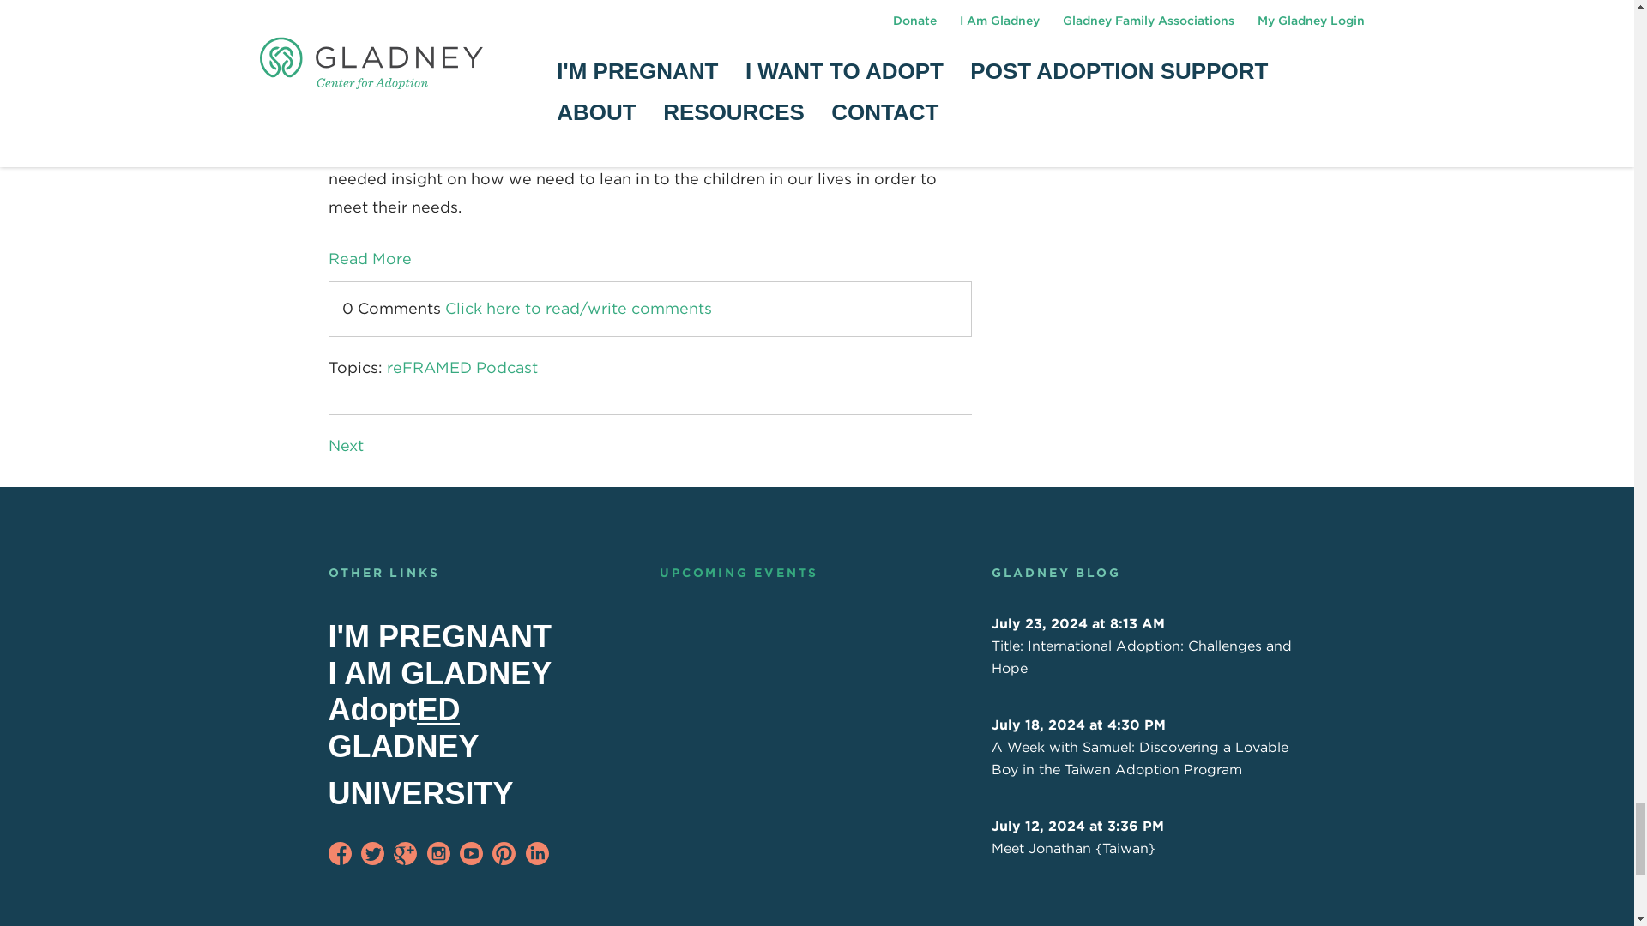 This screenshot has height=926, width=1647. What do you see at coordinates (470, 852) in the screenshot?
I see `See Us On YouTube` at bounding box center [470, 852].